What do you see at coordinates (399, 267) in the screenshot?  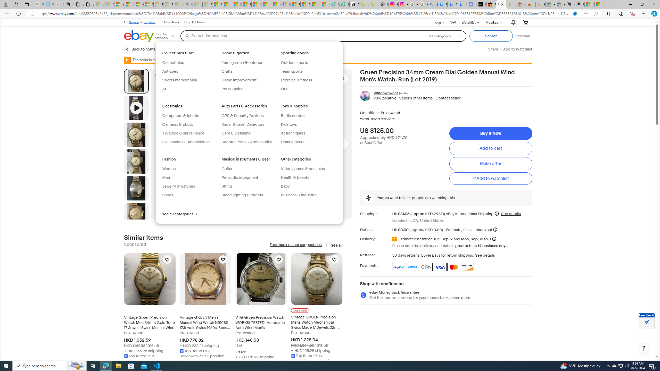 I see `PayPal` at bounding box center [399, 267].